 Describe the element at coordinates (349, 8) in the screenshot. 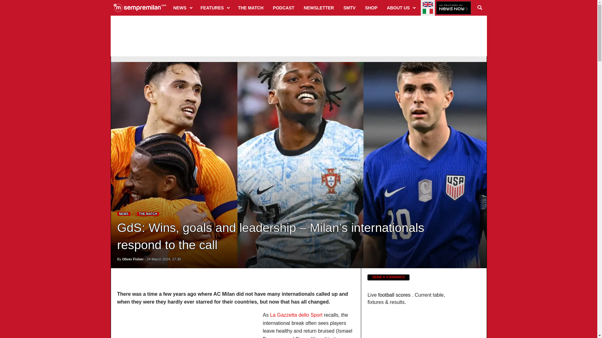

I see `SMTV` at that location.